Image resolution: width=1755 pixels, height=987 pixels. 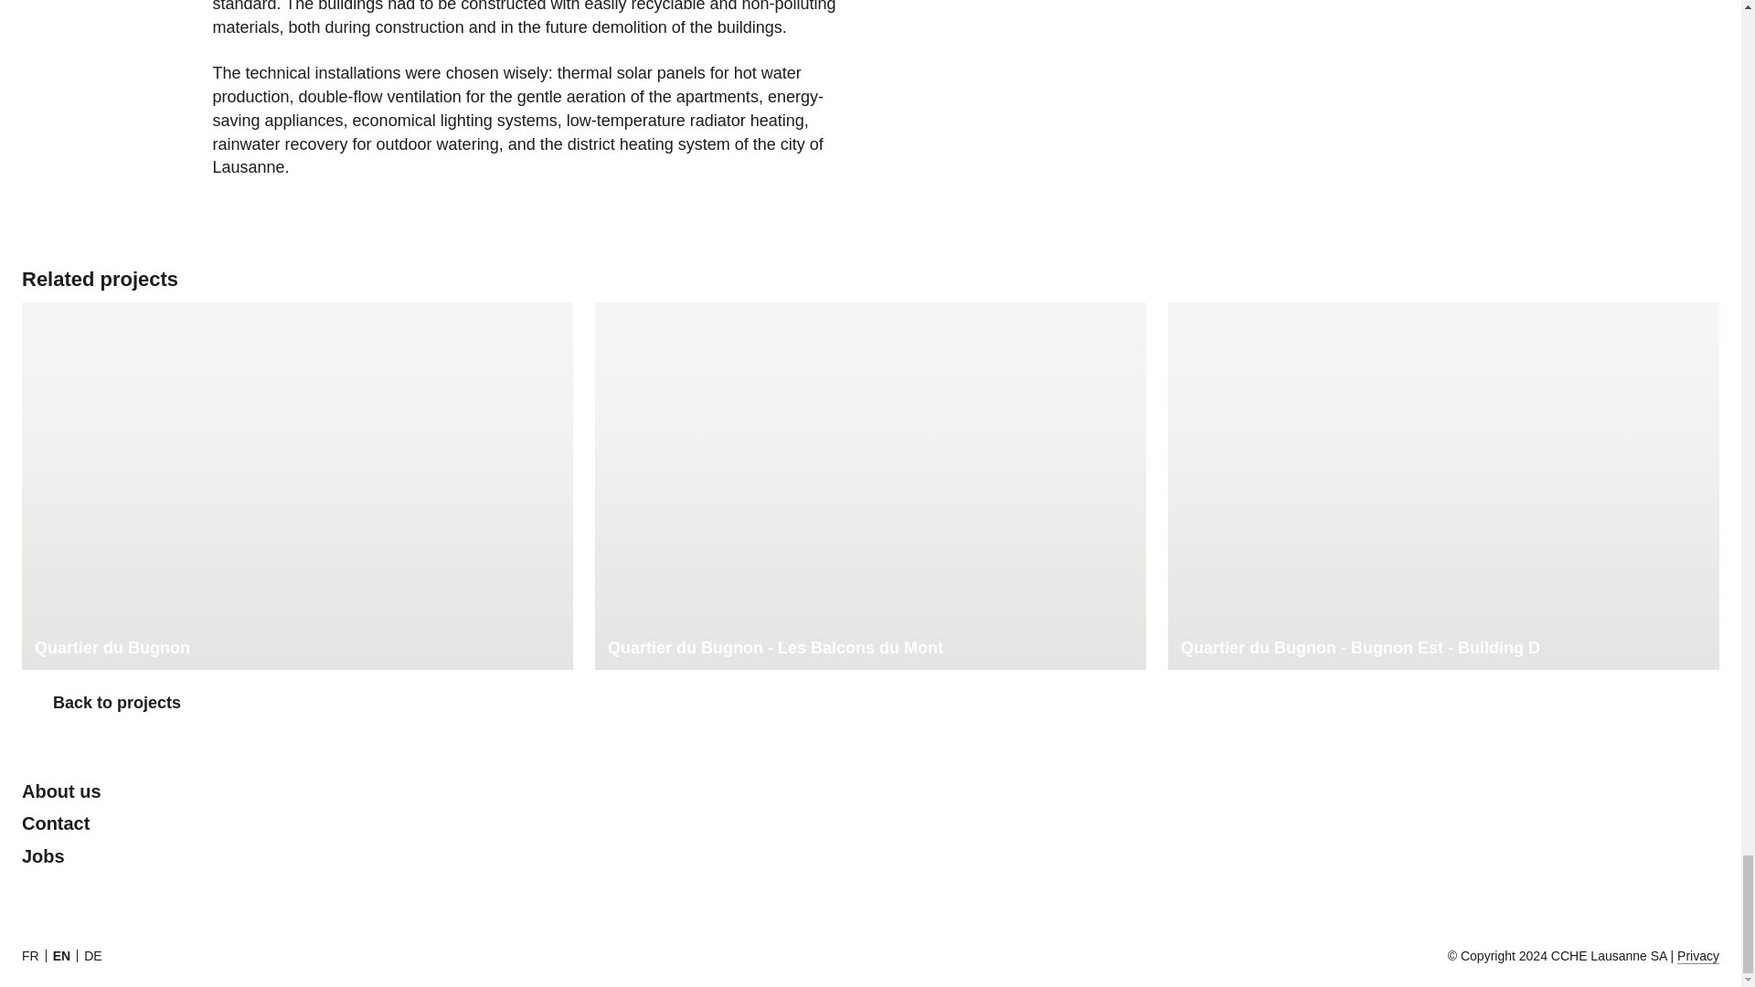 What do you see at coordinates (29, 956) in the screenshot?
I see `FR` at bounding box center [29, 956].